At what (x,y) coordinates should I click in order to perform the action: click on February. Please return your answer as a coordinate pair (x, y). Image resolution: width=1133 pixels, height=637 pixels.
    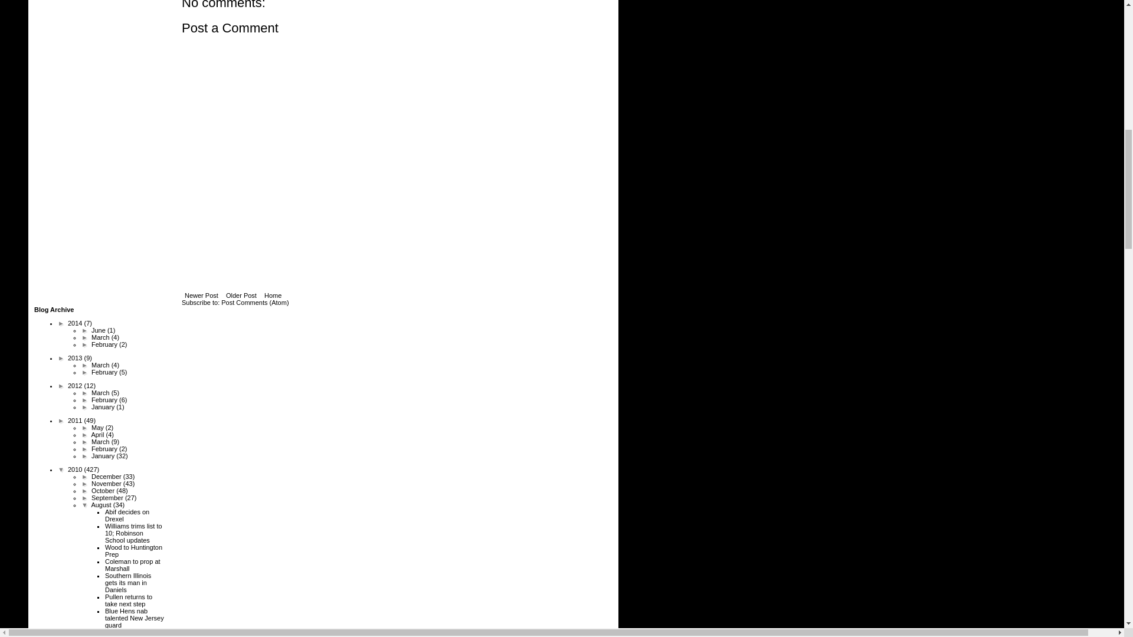
    Looking at the image, I should click on (105, 372).